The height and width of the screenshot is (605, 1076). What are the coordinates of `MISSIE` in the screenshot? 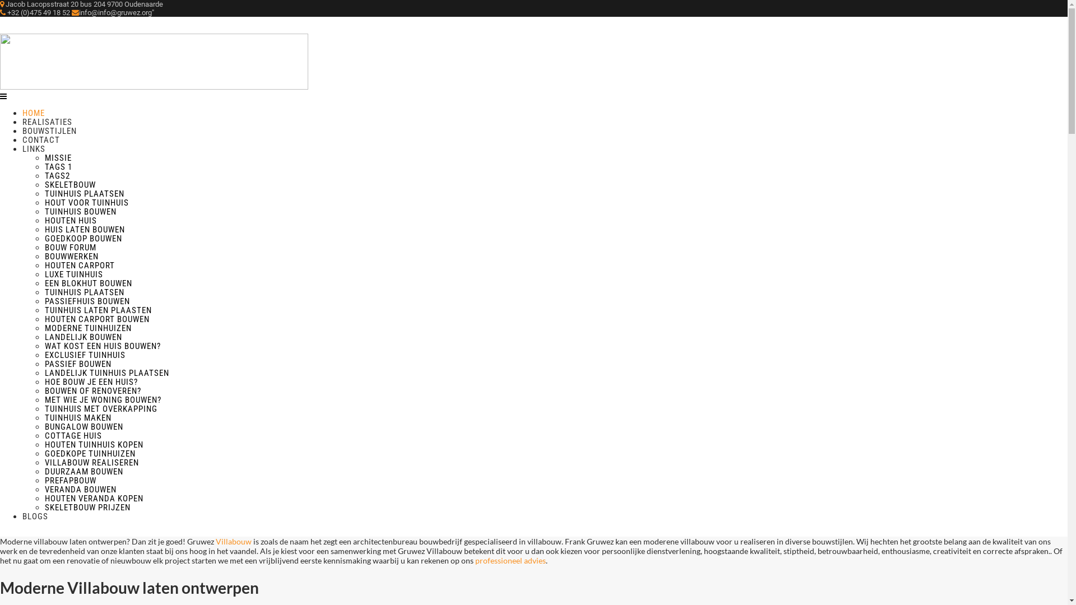 It's located at (58, 158).